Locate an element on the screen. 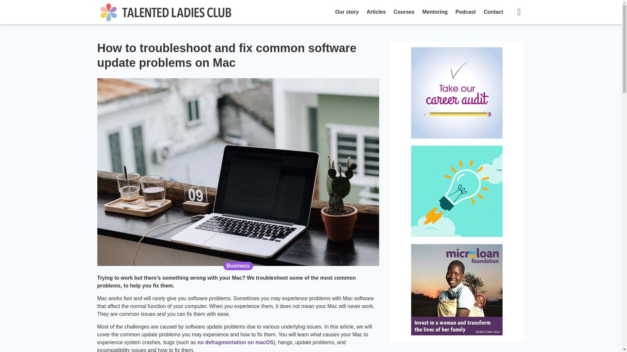 This screenshot has width=627, height=352. Courses is located at coordinates (404, 12).